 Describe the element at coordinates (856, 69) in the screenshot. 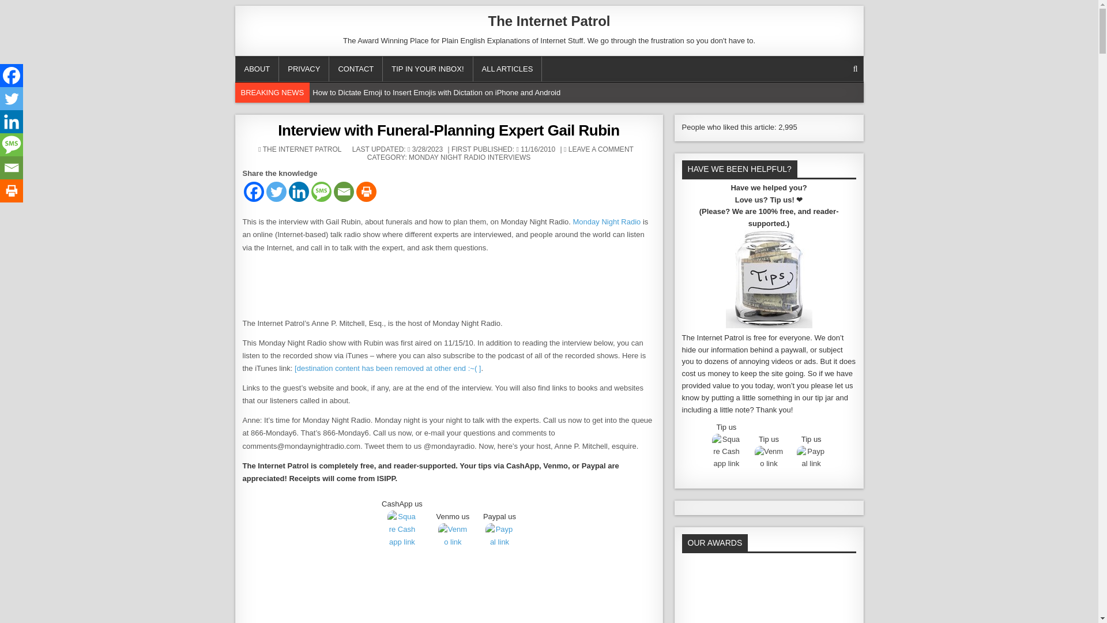

I see `Search` at that location.